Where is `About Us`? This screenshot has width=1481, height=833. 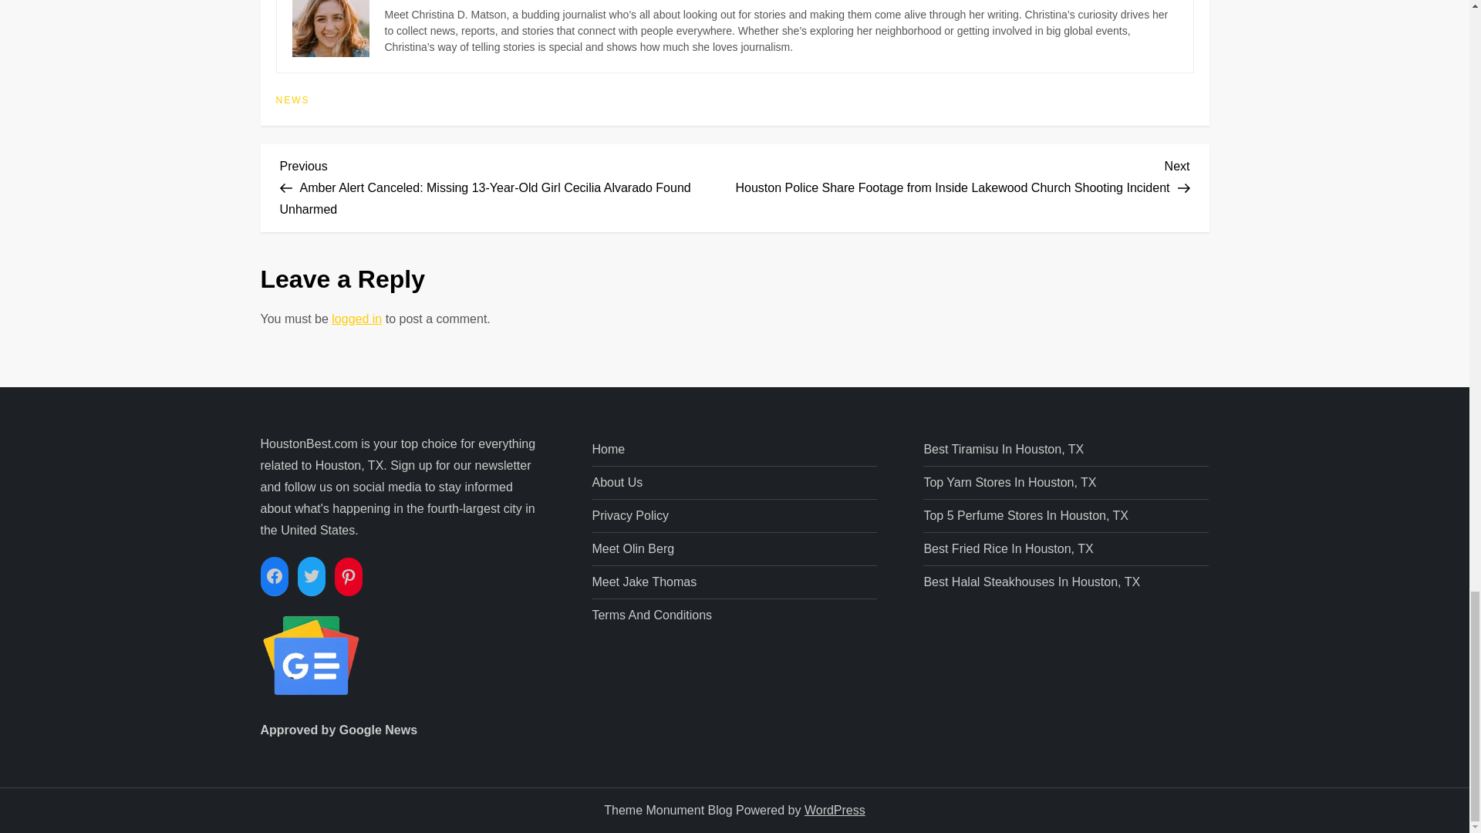 About Us is located at coordinates (617, 483).